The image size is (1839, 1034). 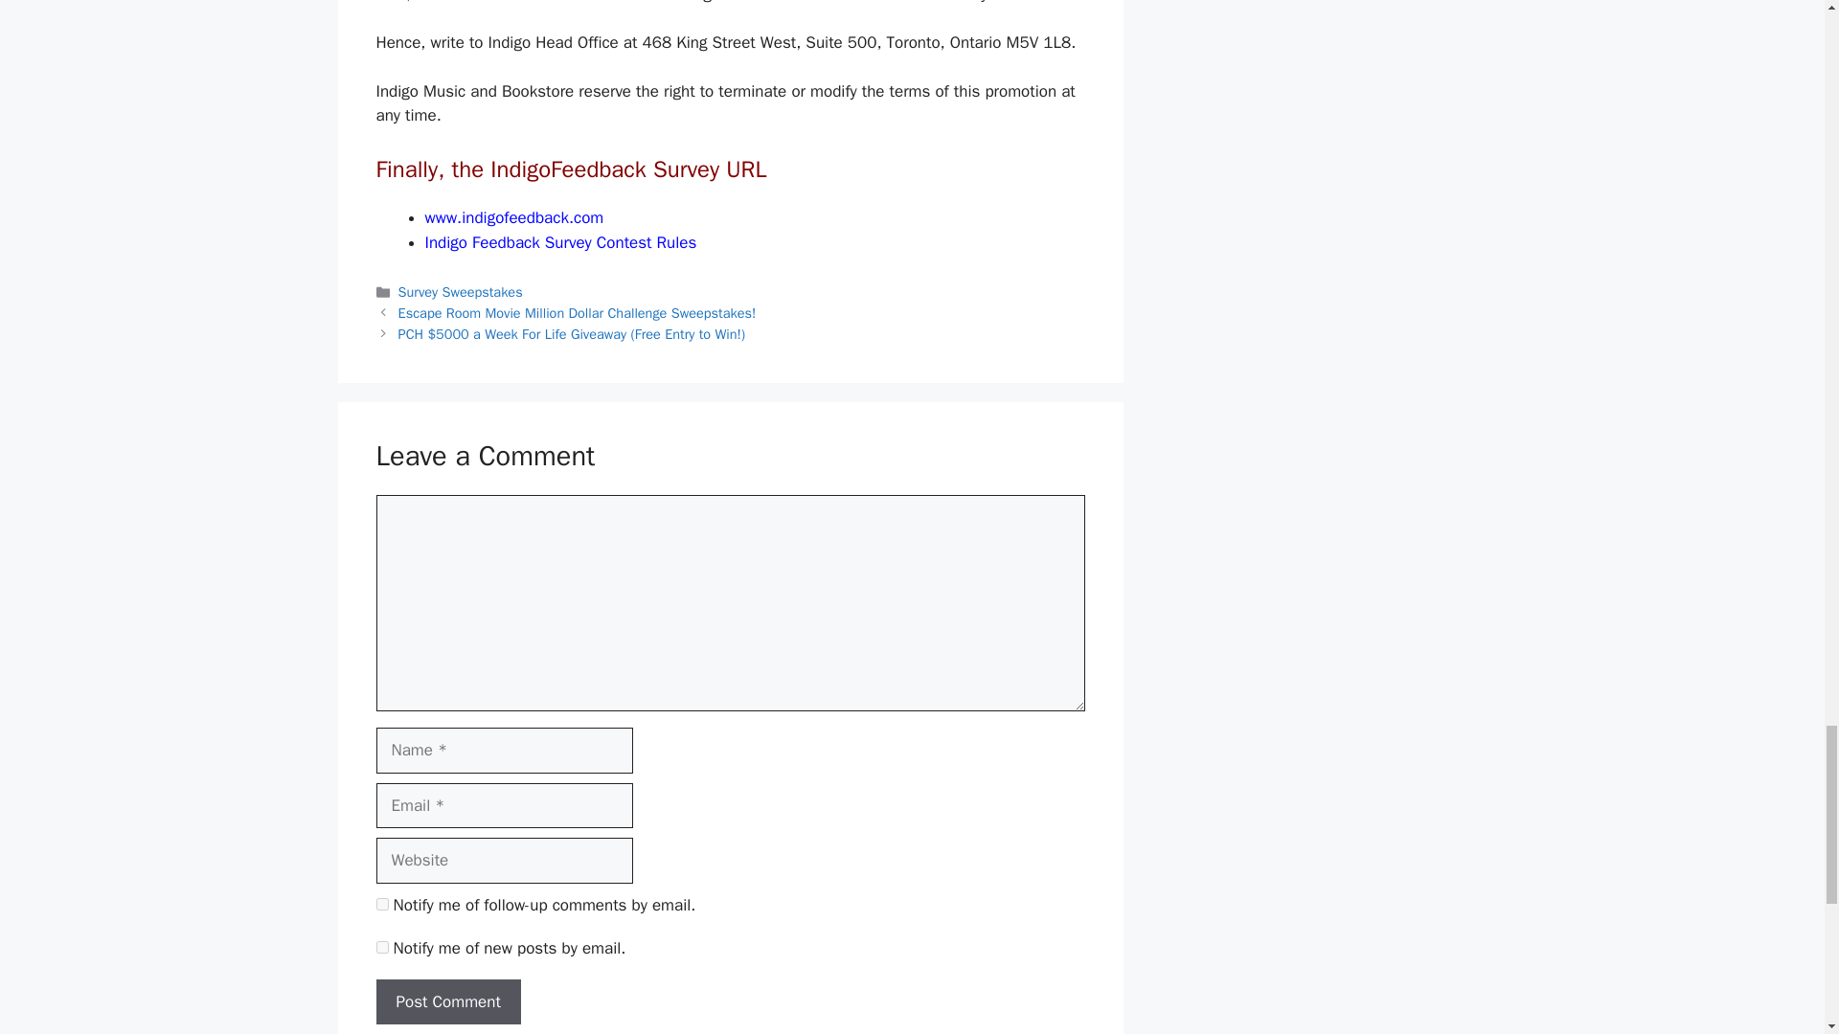 I want to click on Escape Room Movie Million Dollar Challenge Sweepstakes!, so click(x=577, y=312).